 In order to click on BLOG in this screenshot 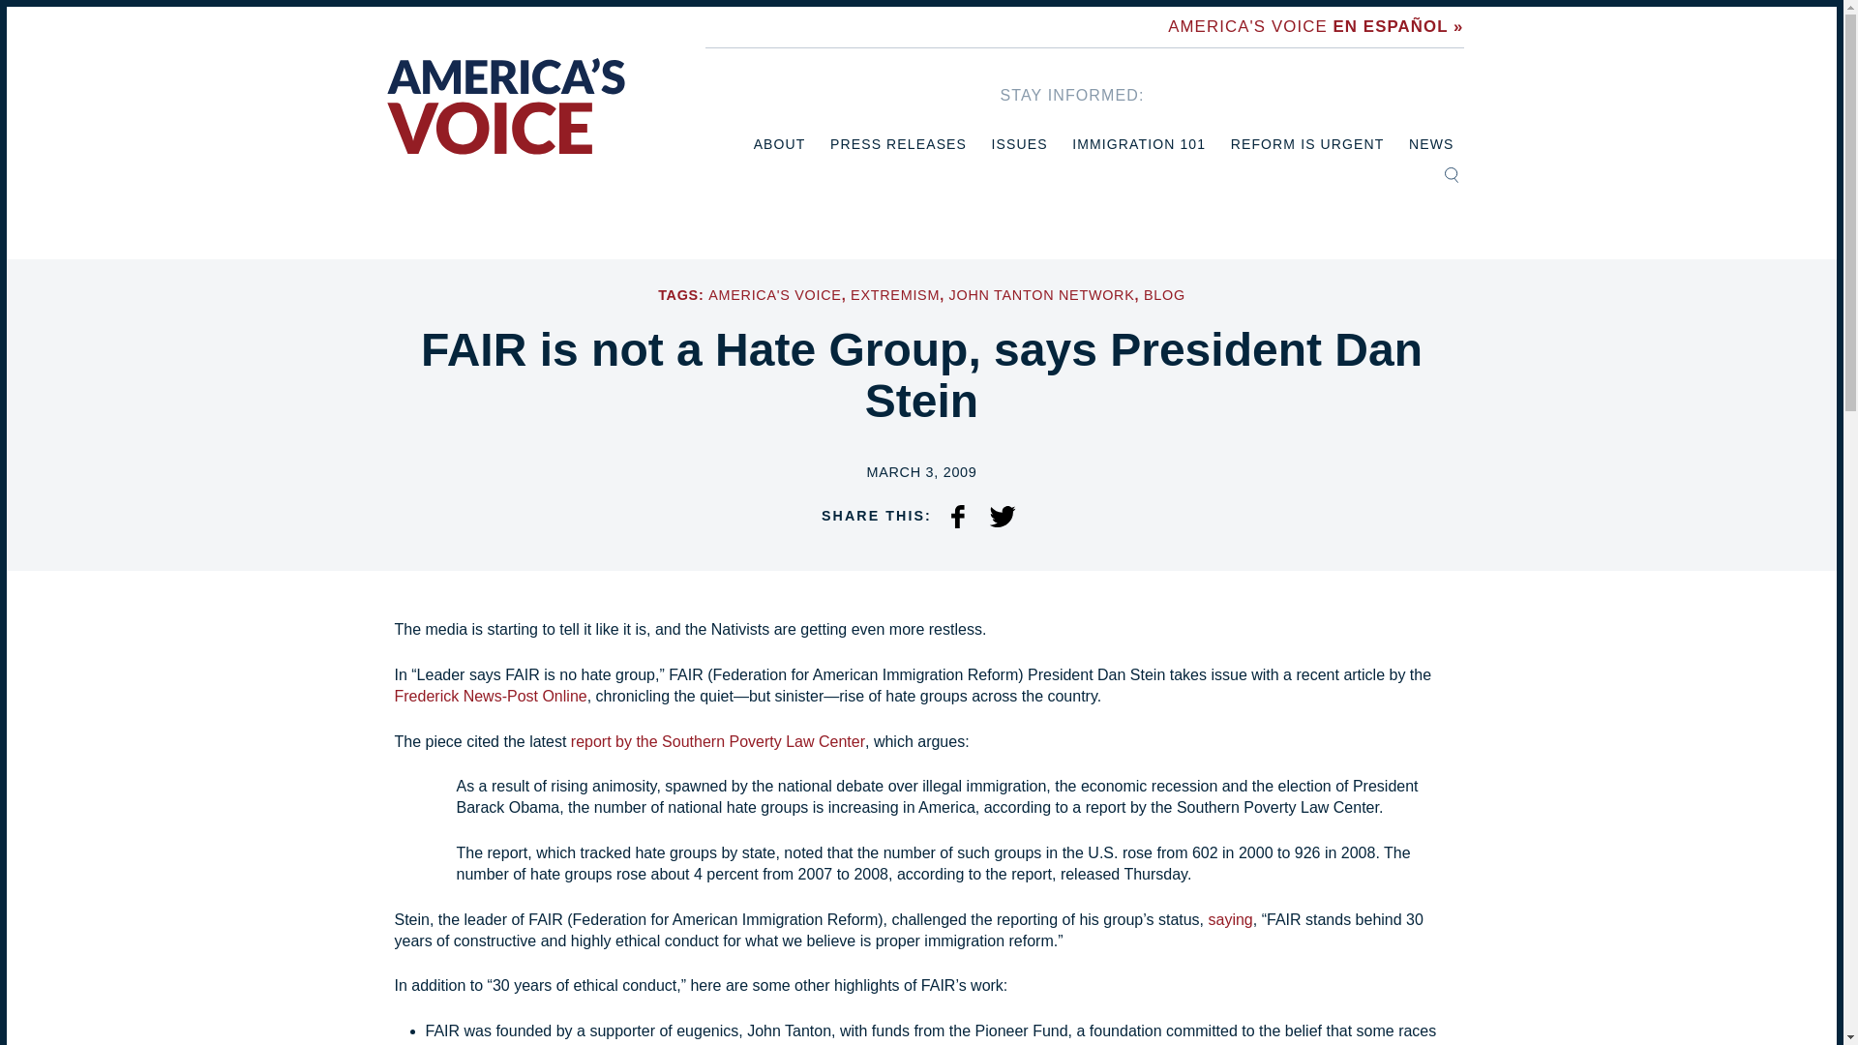, I will do `click(1164, 295)`.